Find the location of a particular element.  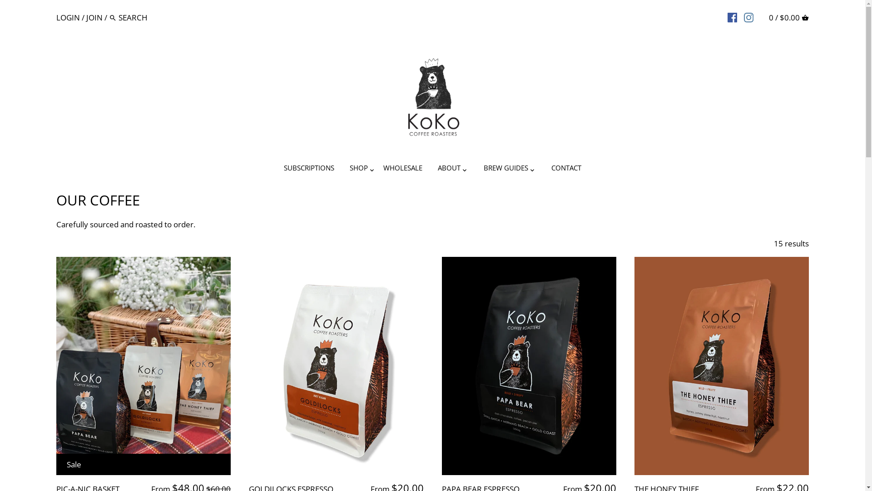

Search is located at coordinates (113, 18).